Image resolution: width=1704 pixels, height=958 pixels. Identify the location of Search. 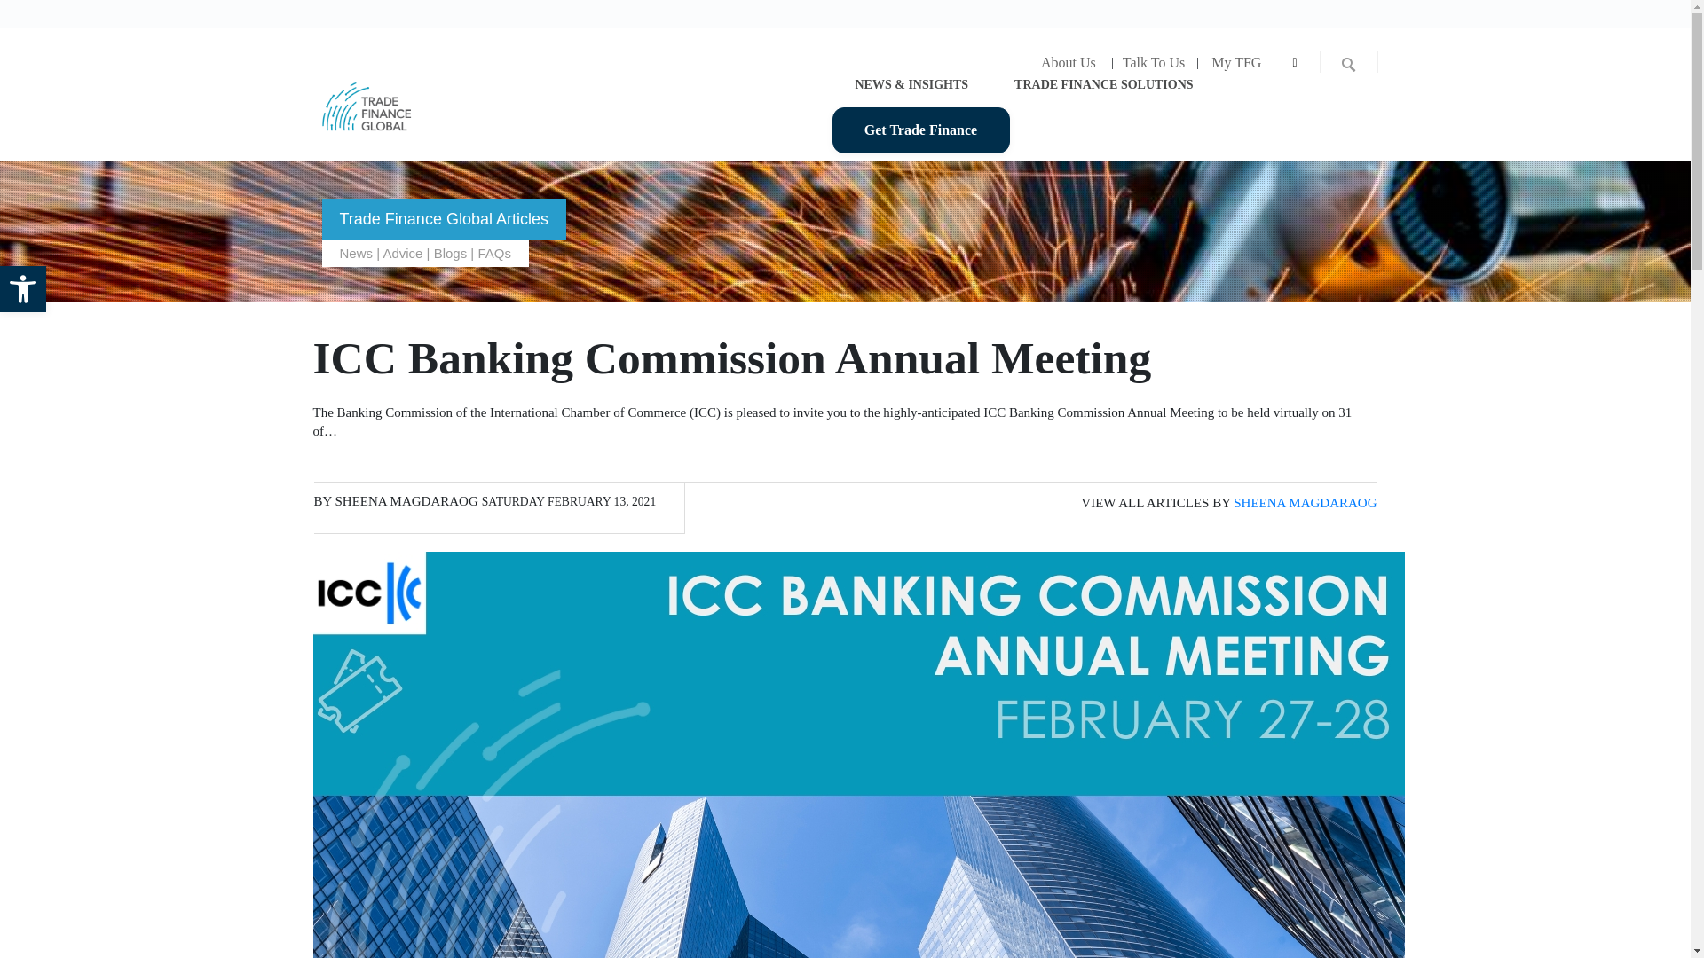
(15, 12).